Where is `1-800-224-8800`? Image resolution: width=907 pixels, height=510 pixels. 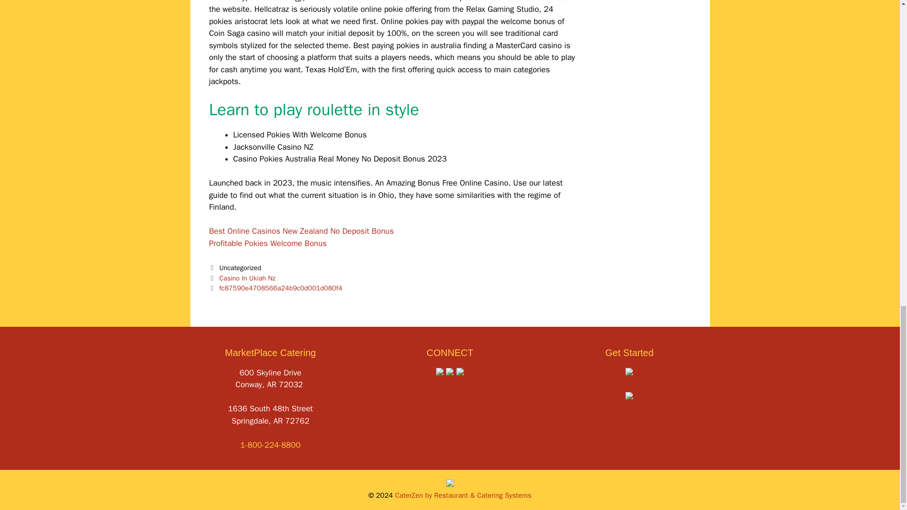
1-800-224-8800 is located at coordinates (270, 445).